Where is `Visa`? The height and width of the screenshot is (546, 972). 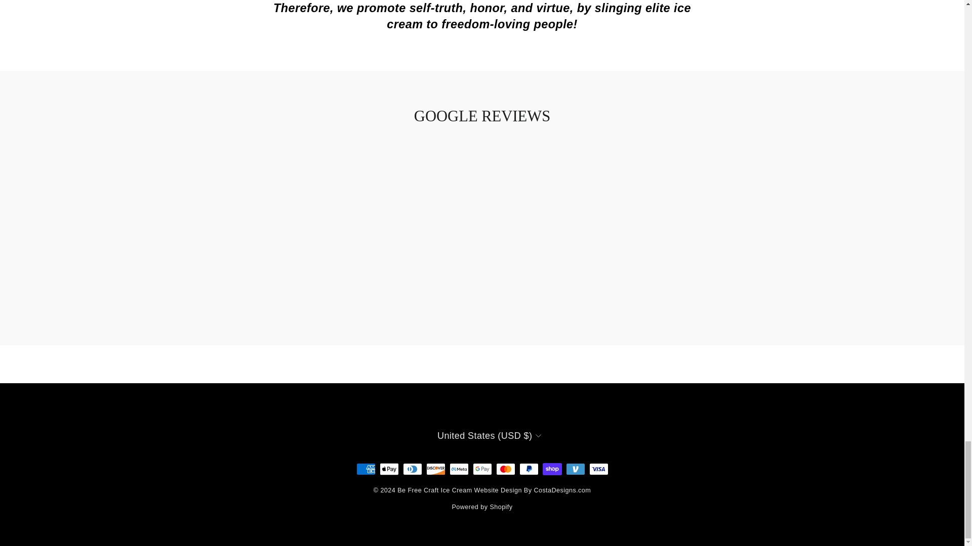
Visa is located at coordinates (598, 469).